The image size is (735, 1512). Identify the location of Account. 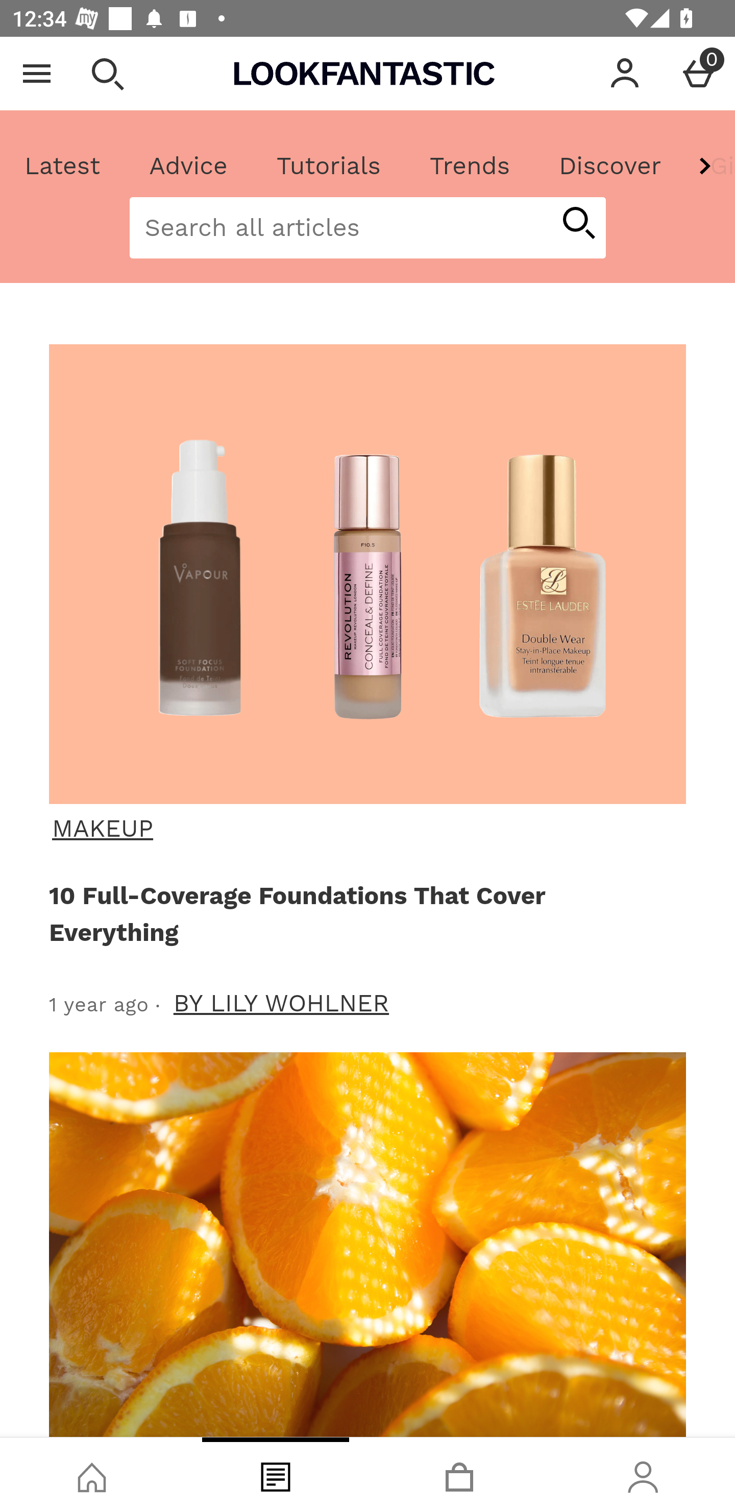
(625, 74).